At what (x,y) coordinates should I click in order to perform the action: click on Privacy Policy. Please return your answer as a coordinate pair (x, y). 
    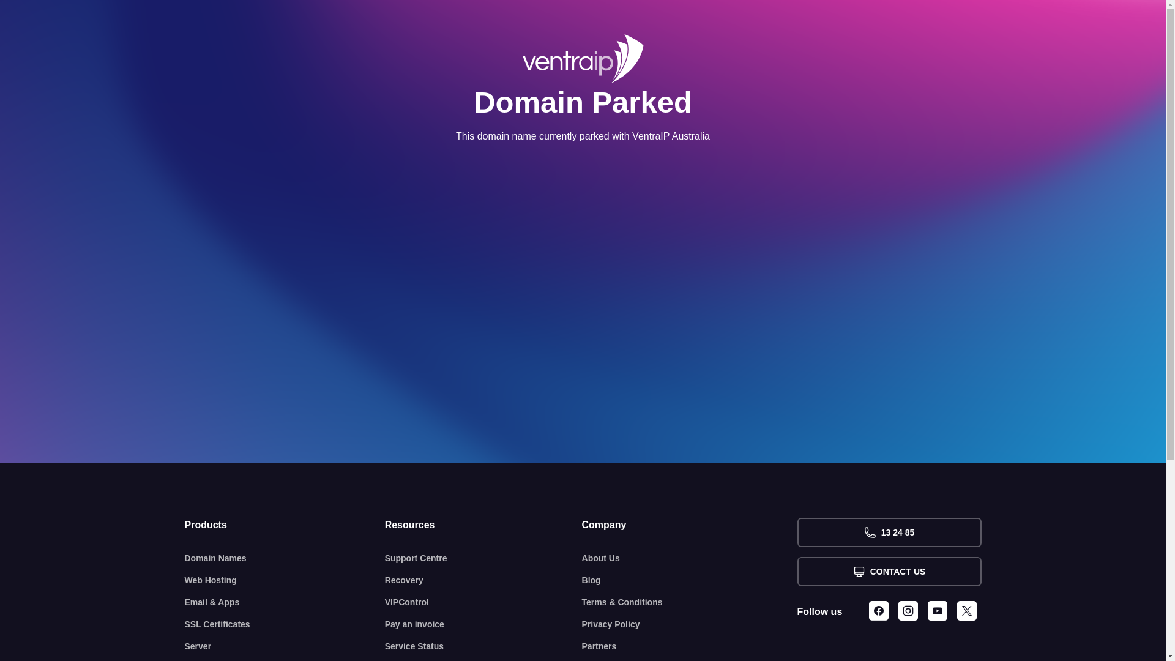
    Looking at the image, I should click on (690, 624).